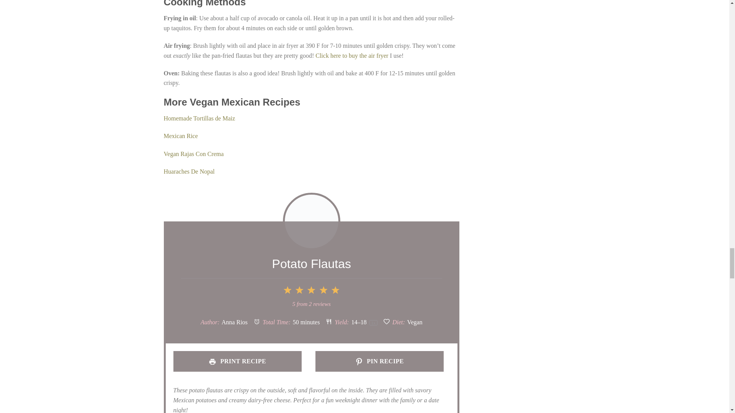 The width and height of the screenshot is (735, 413). I want to click on Huaraches De Nopal, so click(189, 171).